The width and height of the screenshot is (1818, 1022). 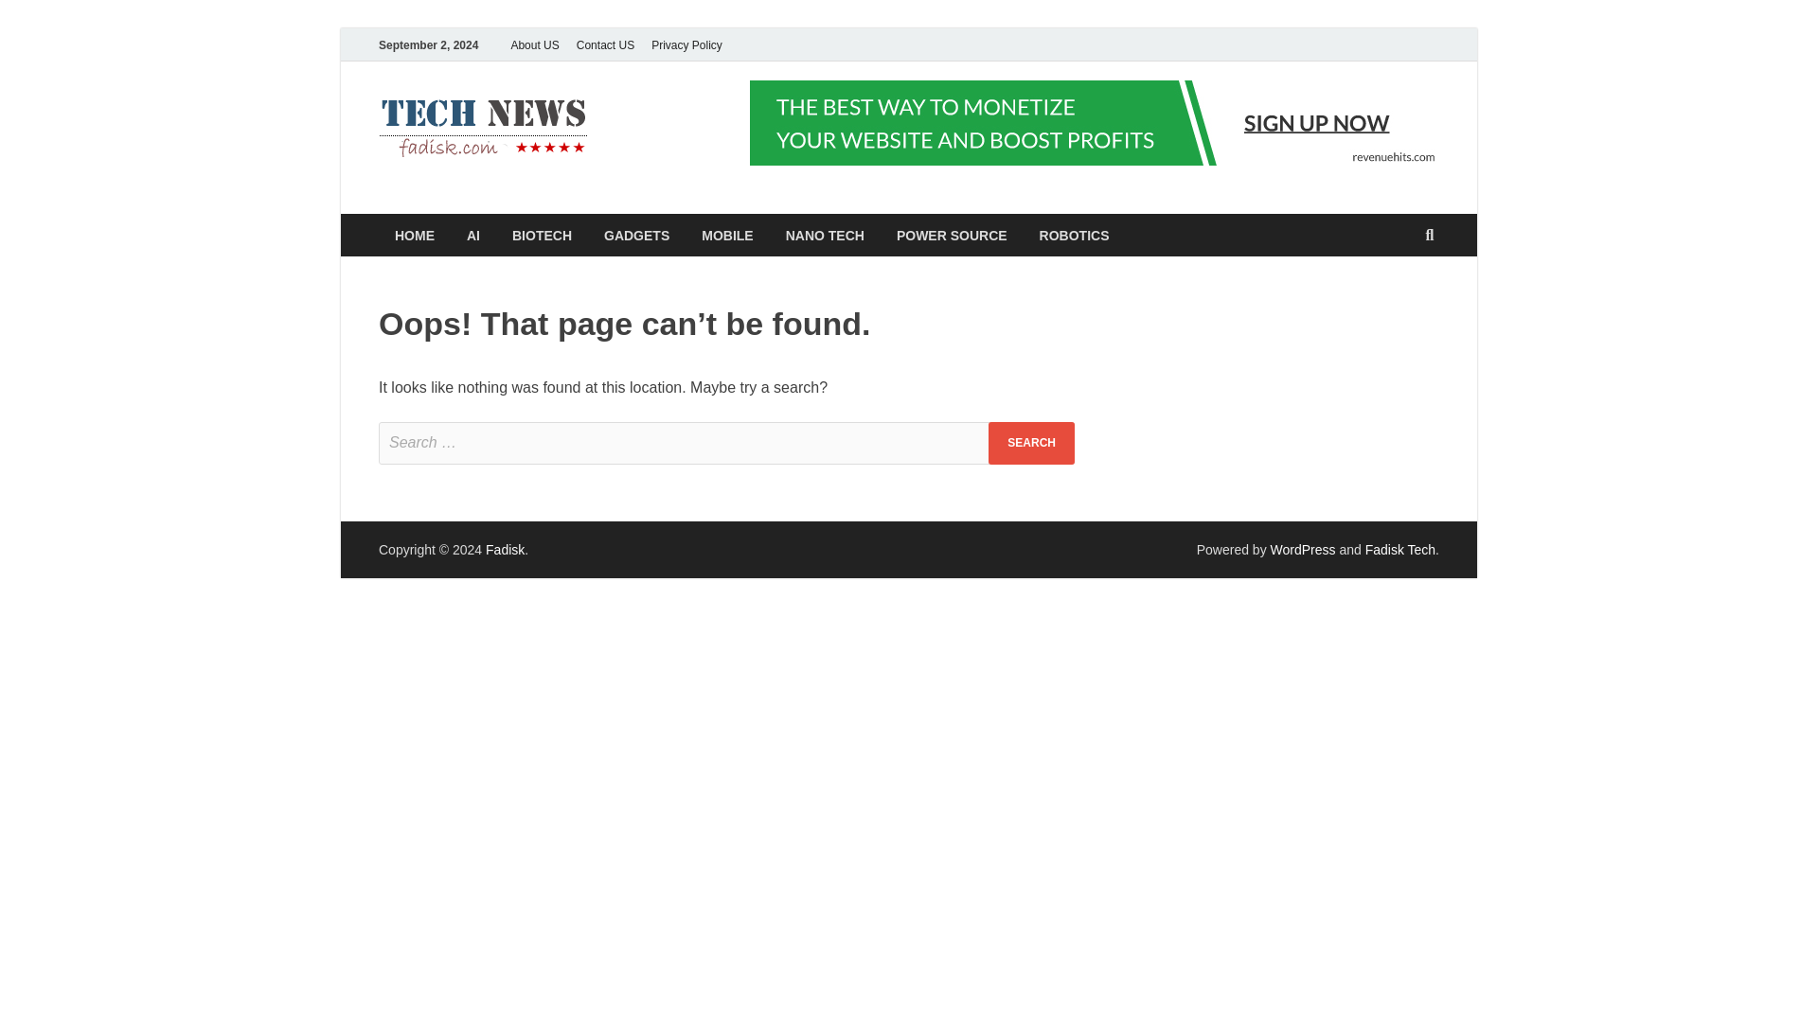 What do you see at coordinates (951, 235) in the screenshot?
I see `POWER SOURCE` at bounding box center [951, 235].